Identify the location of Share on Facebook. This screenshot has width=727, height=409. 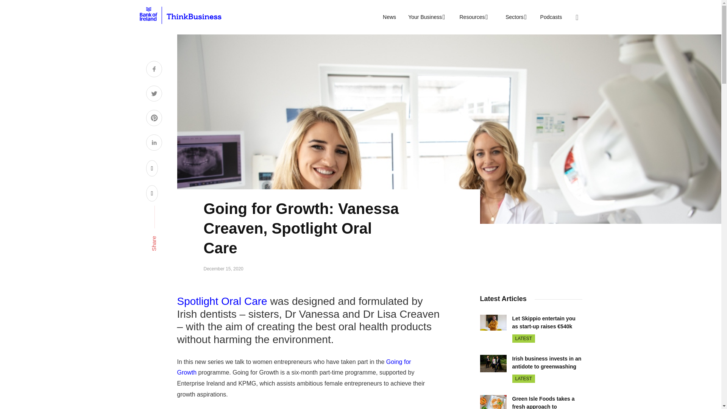
(154, 70).